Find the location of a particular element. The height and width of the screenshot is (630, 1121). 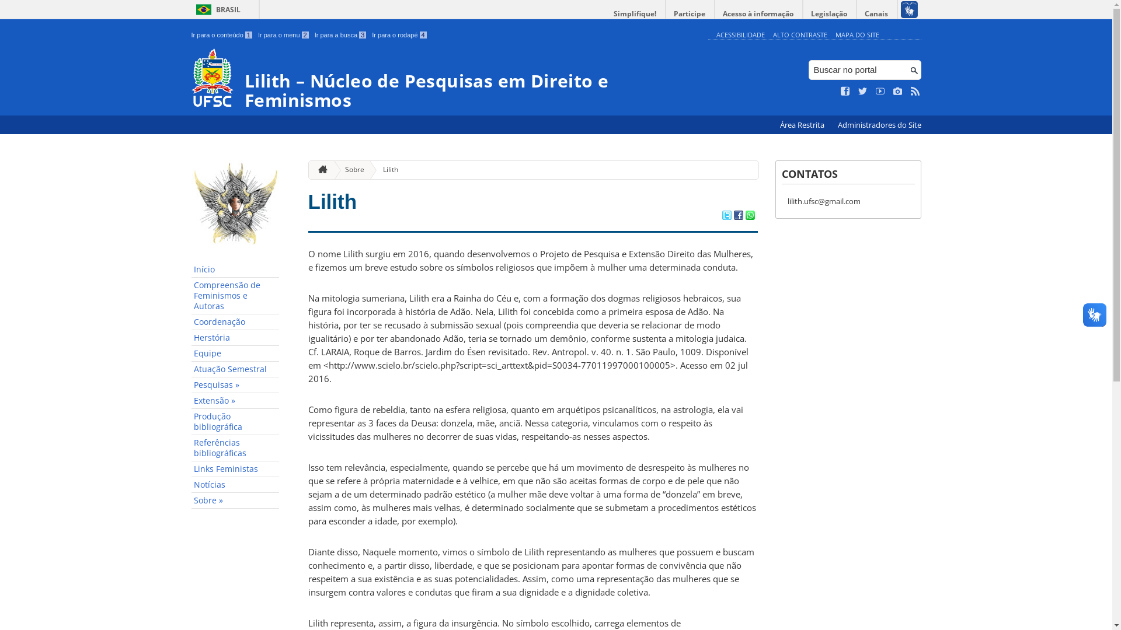

MAPA DO SITE is located at coordinates (857, 35).